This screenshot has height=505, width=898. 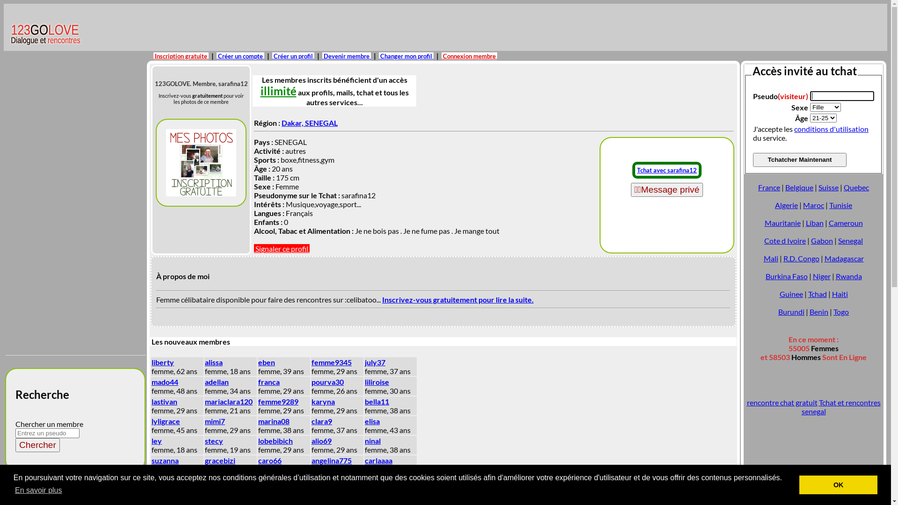 What do you see at coordinates (229, 401) in the screenshot?
I see `mariaclara120` at bounding box center [229, 401].